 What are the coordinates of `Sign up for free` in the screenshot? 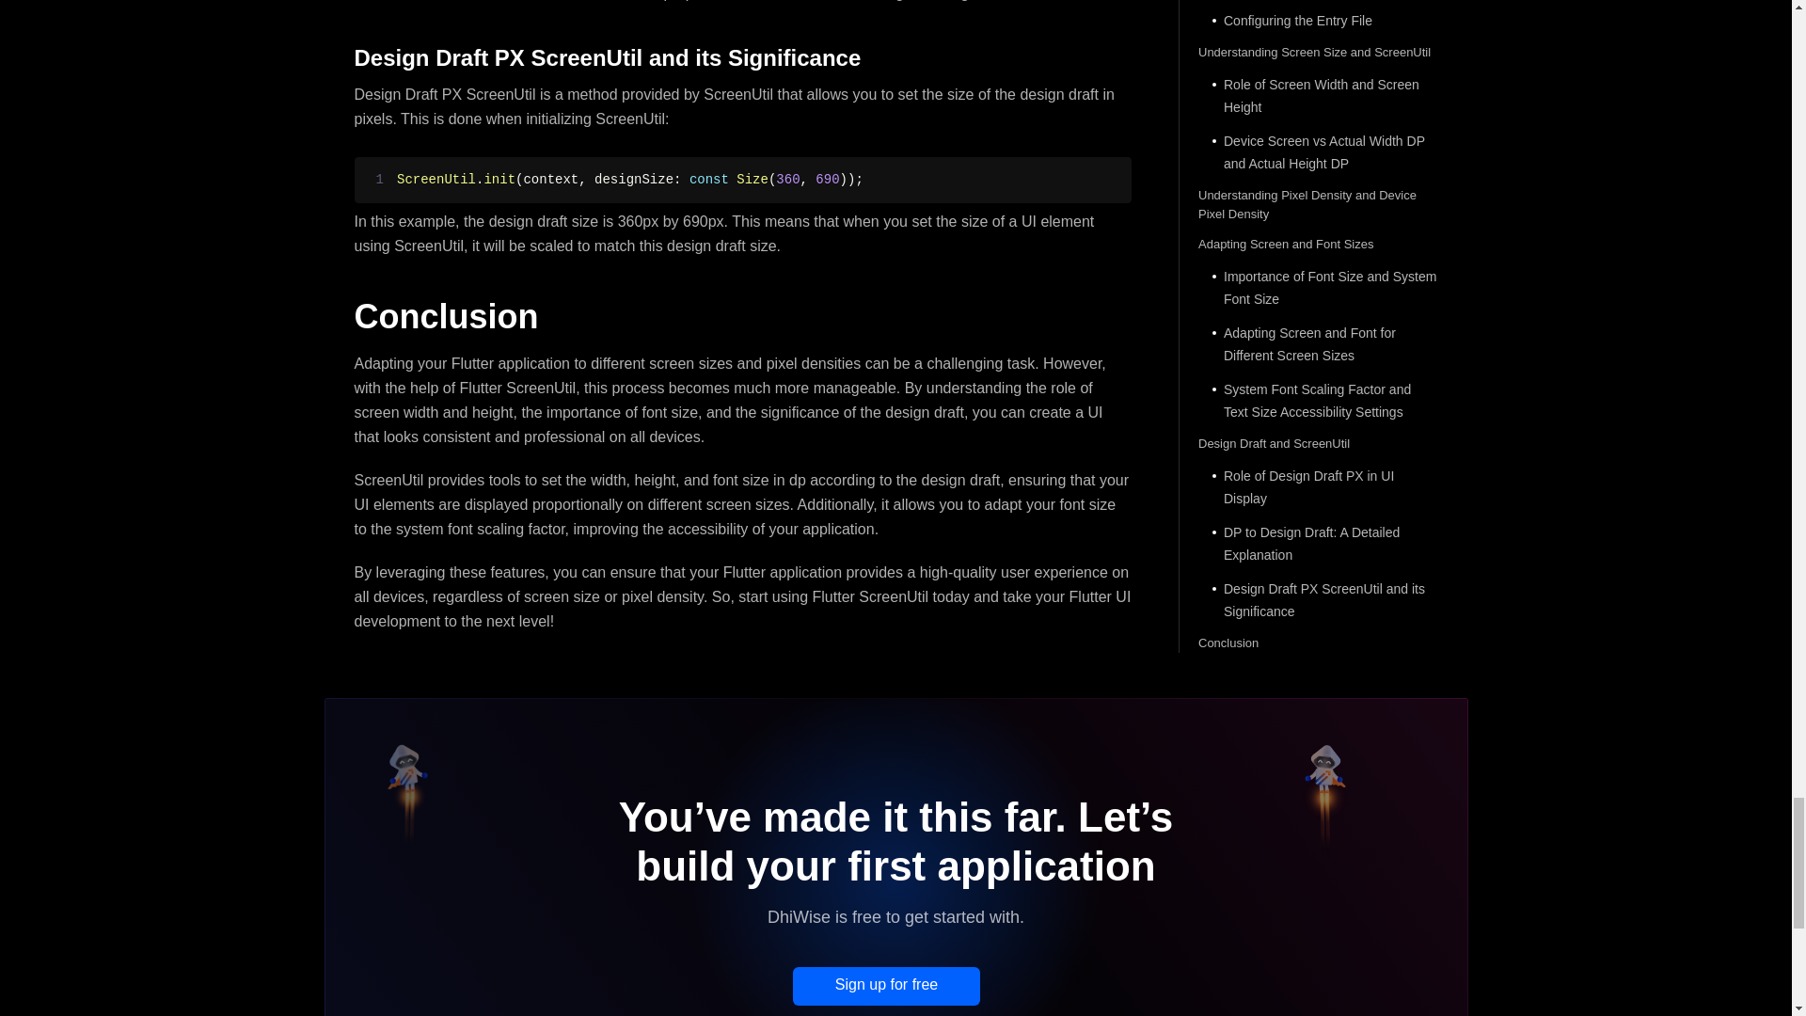 It's located at (886, 986).